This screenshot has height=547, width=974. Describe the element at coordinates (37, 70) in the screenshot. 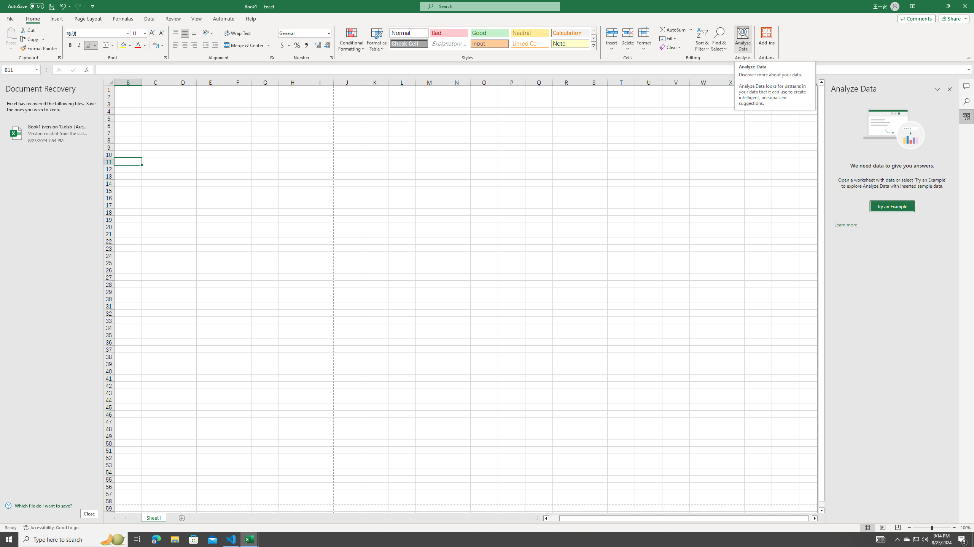

I see `Open` at that location.